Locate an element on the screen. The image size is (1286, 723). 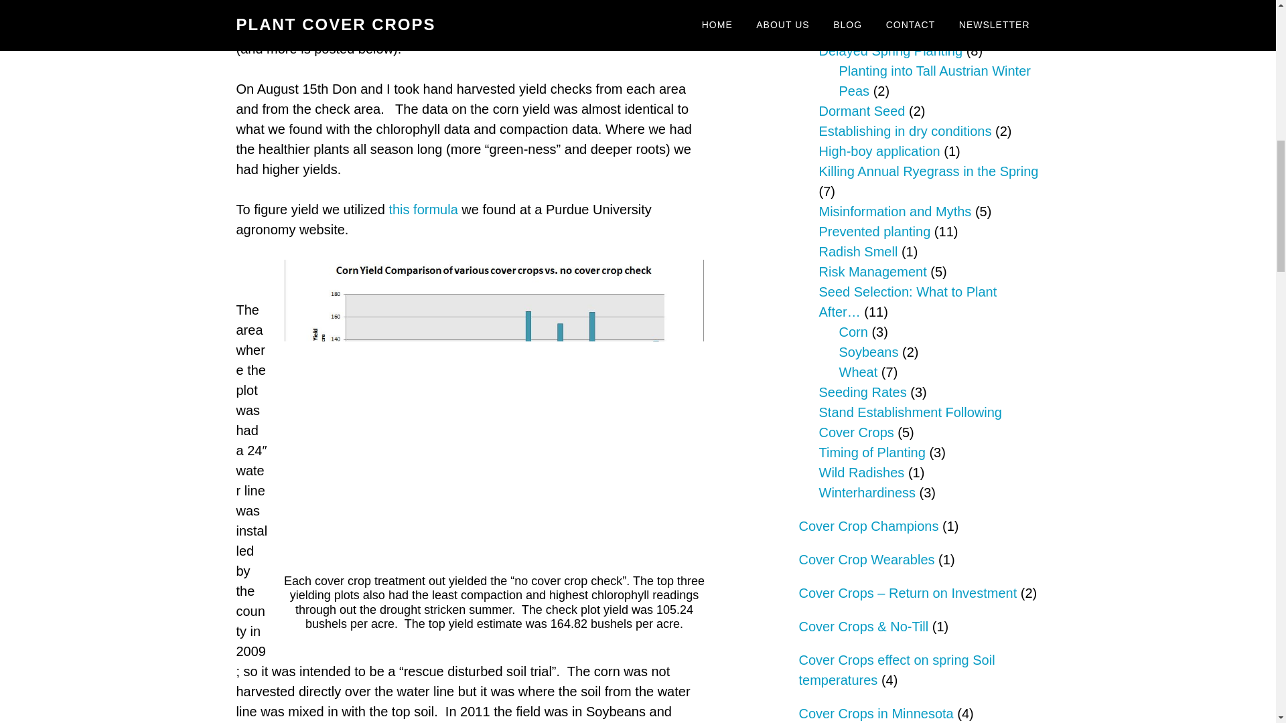
compaction readings is located at coordinates (401, 8).